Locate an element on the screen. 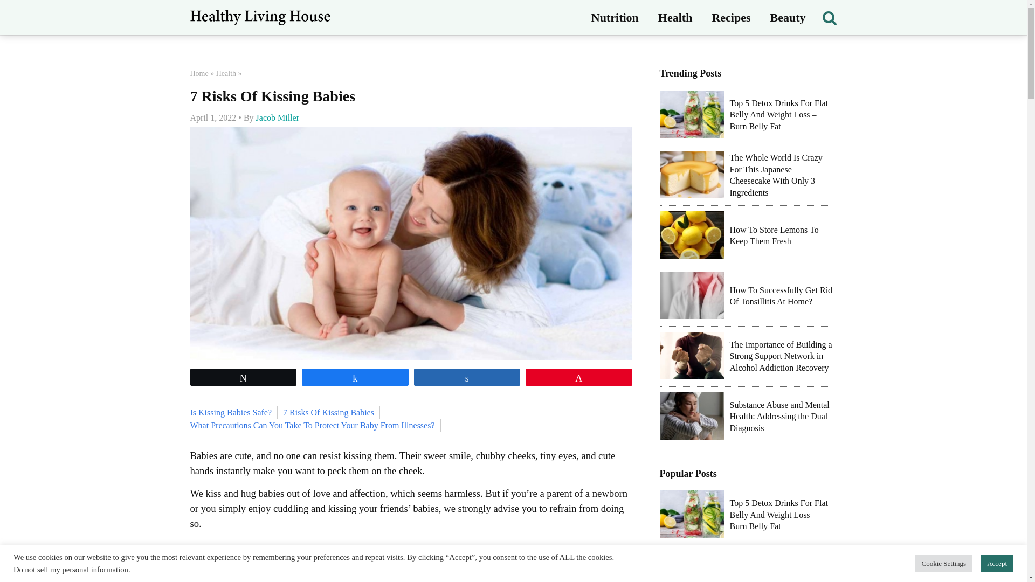  7 Risks Of Kissing Babies is located at coordinates (328, 413).